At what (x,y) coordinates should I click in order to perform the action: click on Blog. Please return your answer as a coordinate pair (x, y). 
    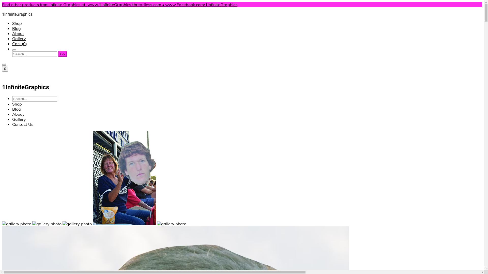
    Looking at the image, I should click on (17, 109).